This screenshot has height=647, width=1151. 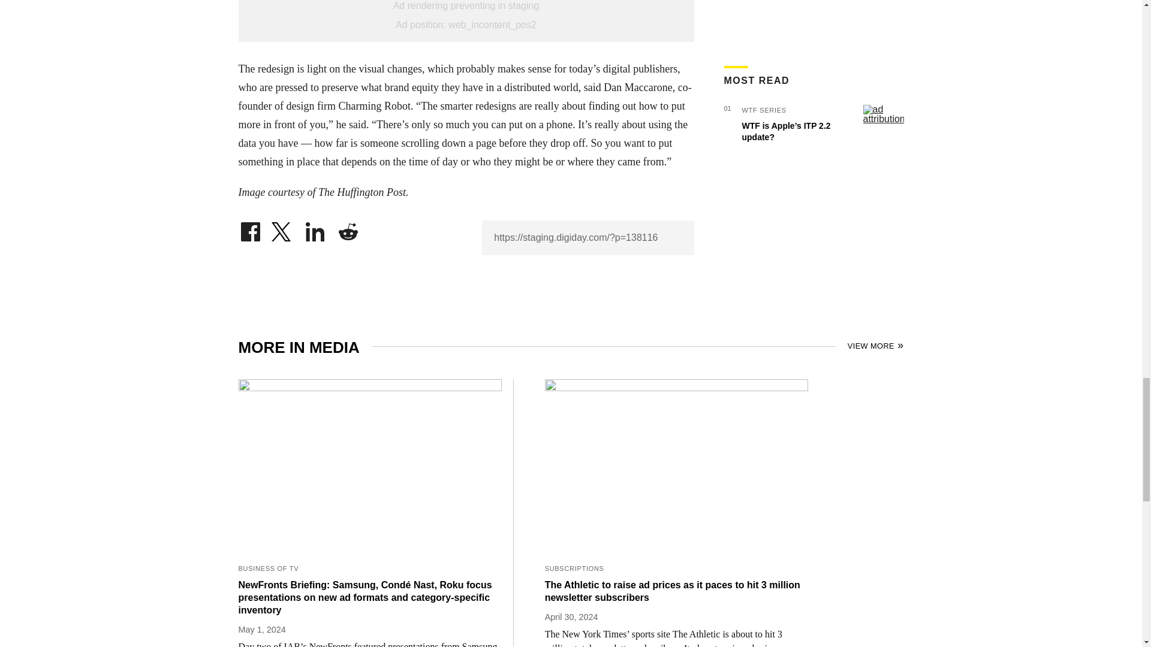 I want to click on Share on Twitter, so click(x=282, y=229).